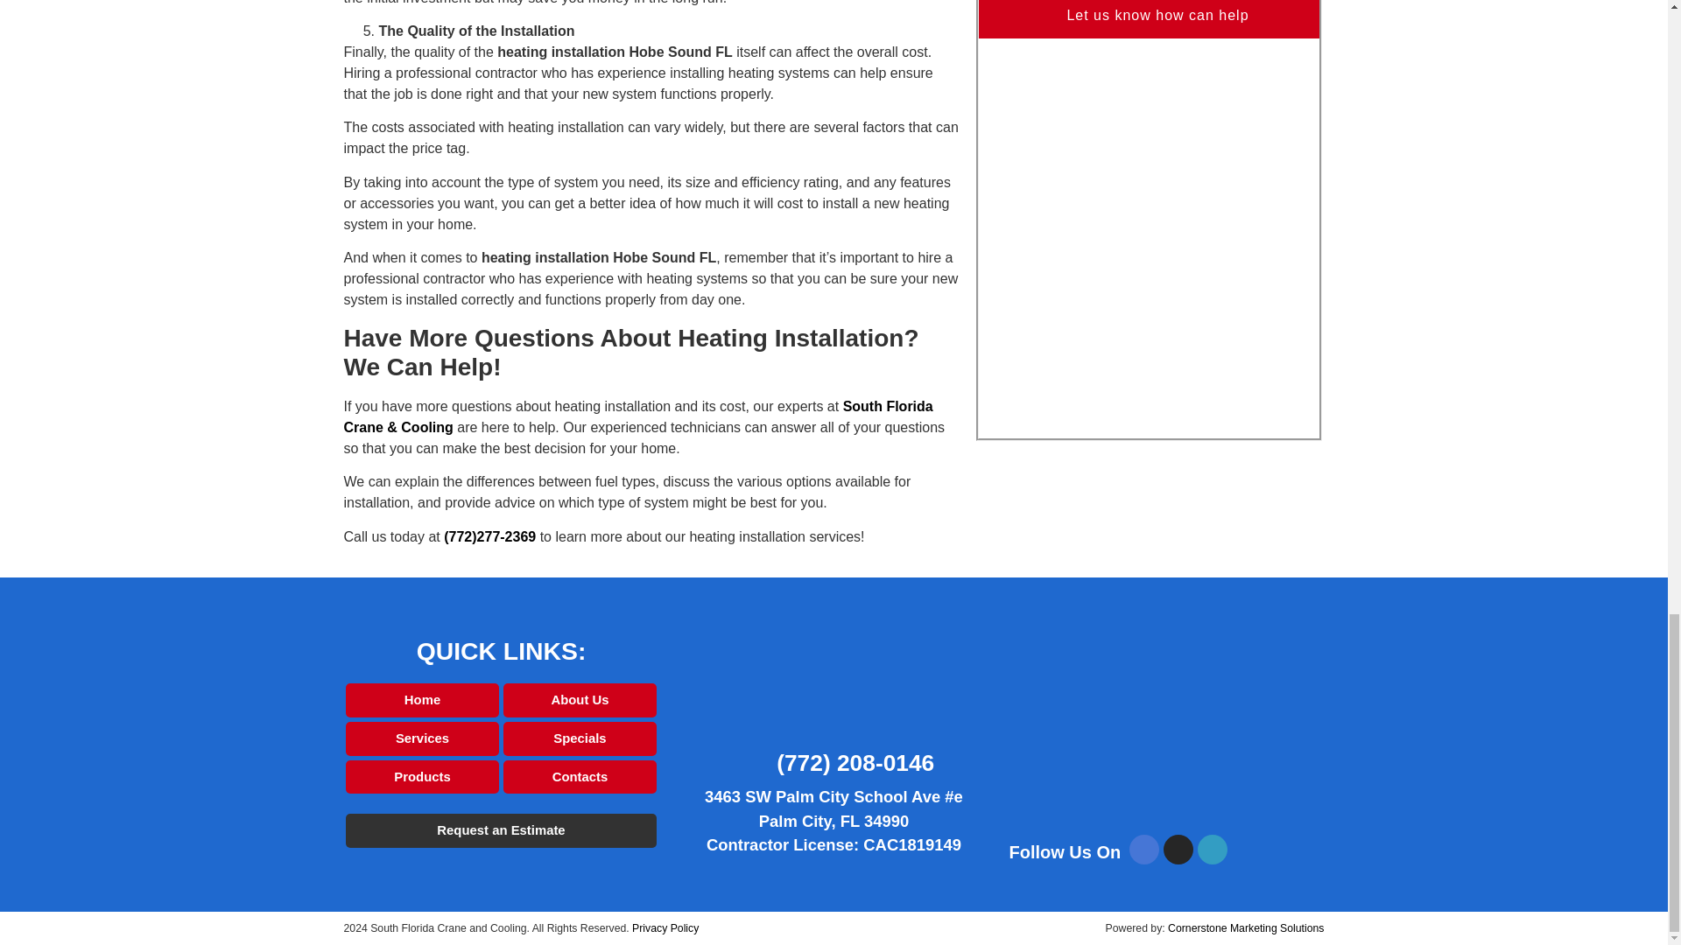 This screenshot has height=945, width=1681. I want to click on South Florida Crane and Cooling, so click(1166, 728).